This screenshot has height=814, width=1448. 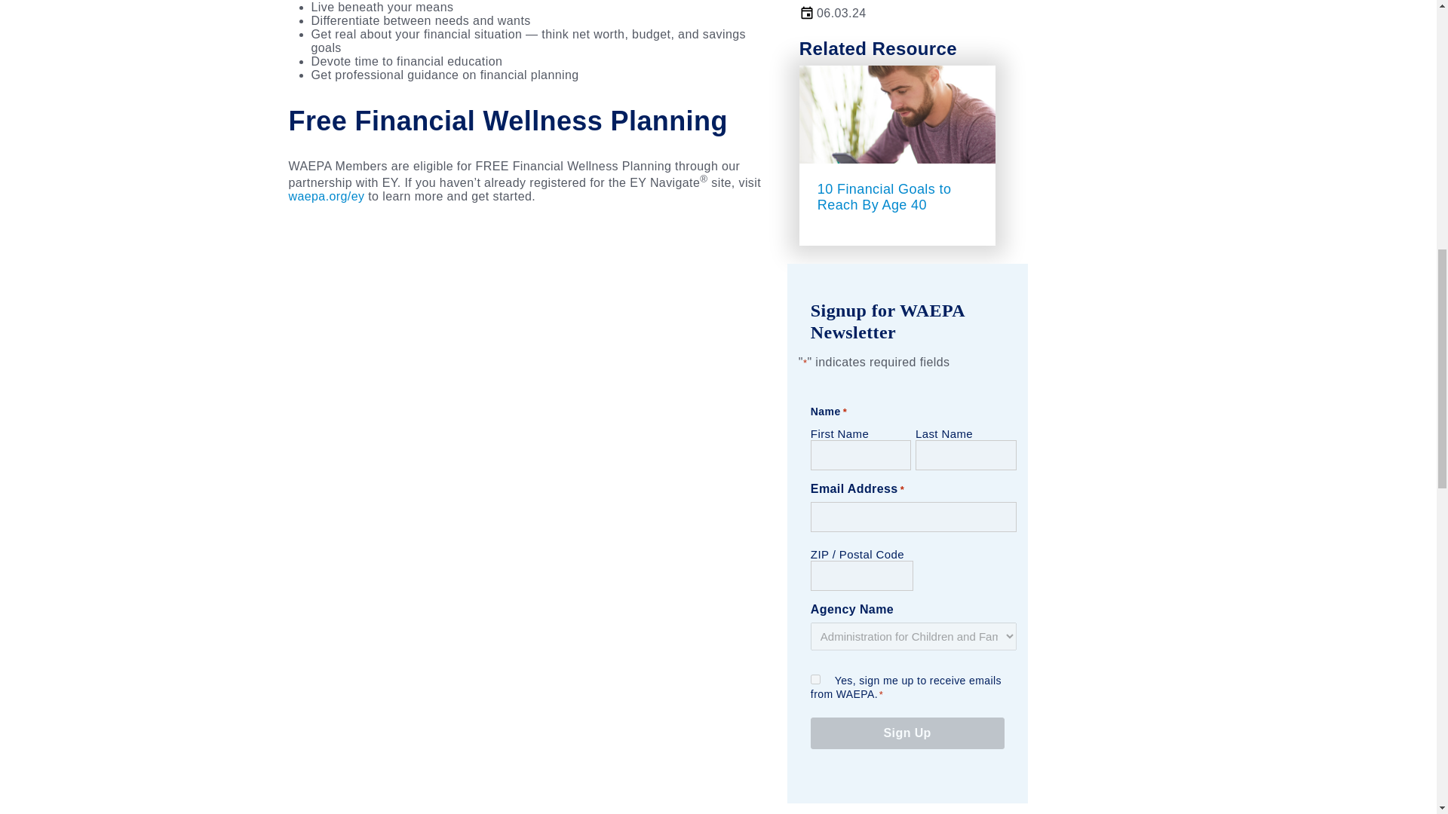 What do you see at coordinates (908, 733) in the screenshot?
I see `Sign Up` at bounding box center [908, 733].